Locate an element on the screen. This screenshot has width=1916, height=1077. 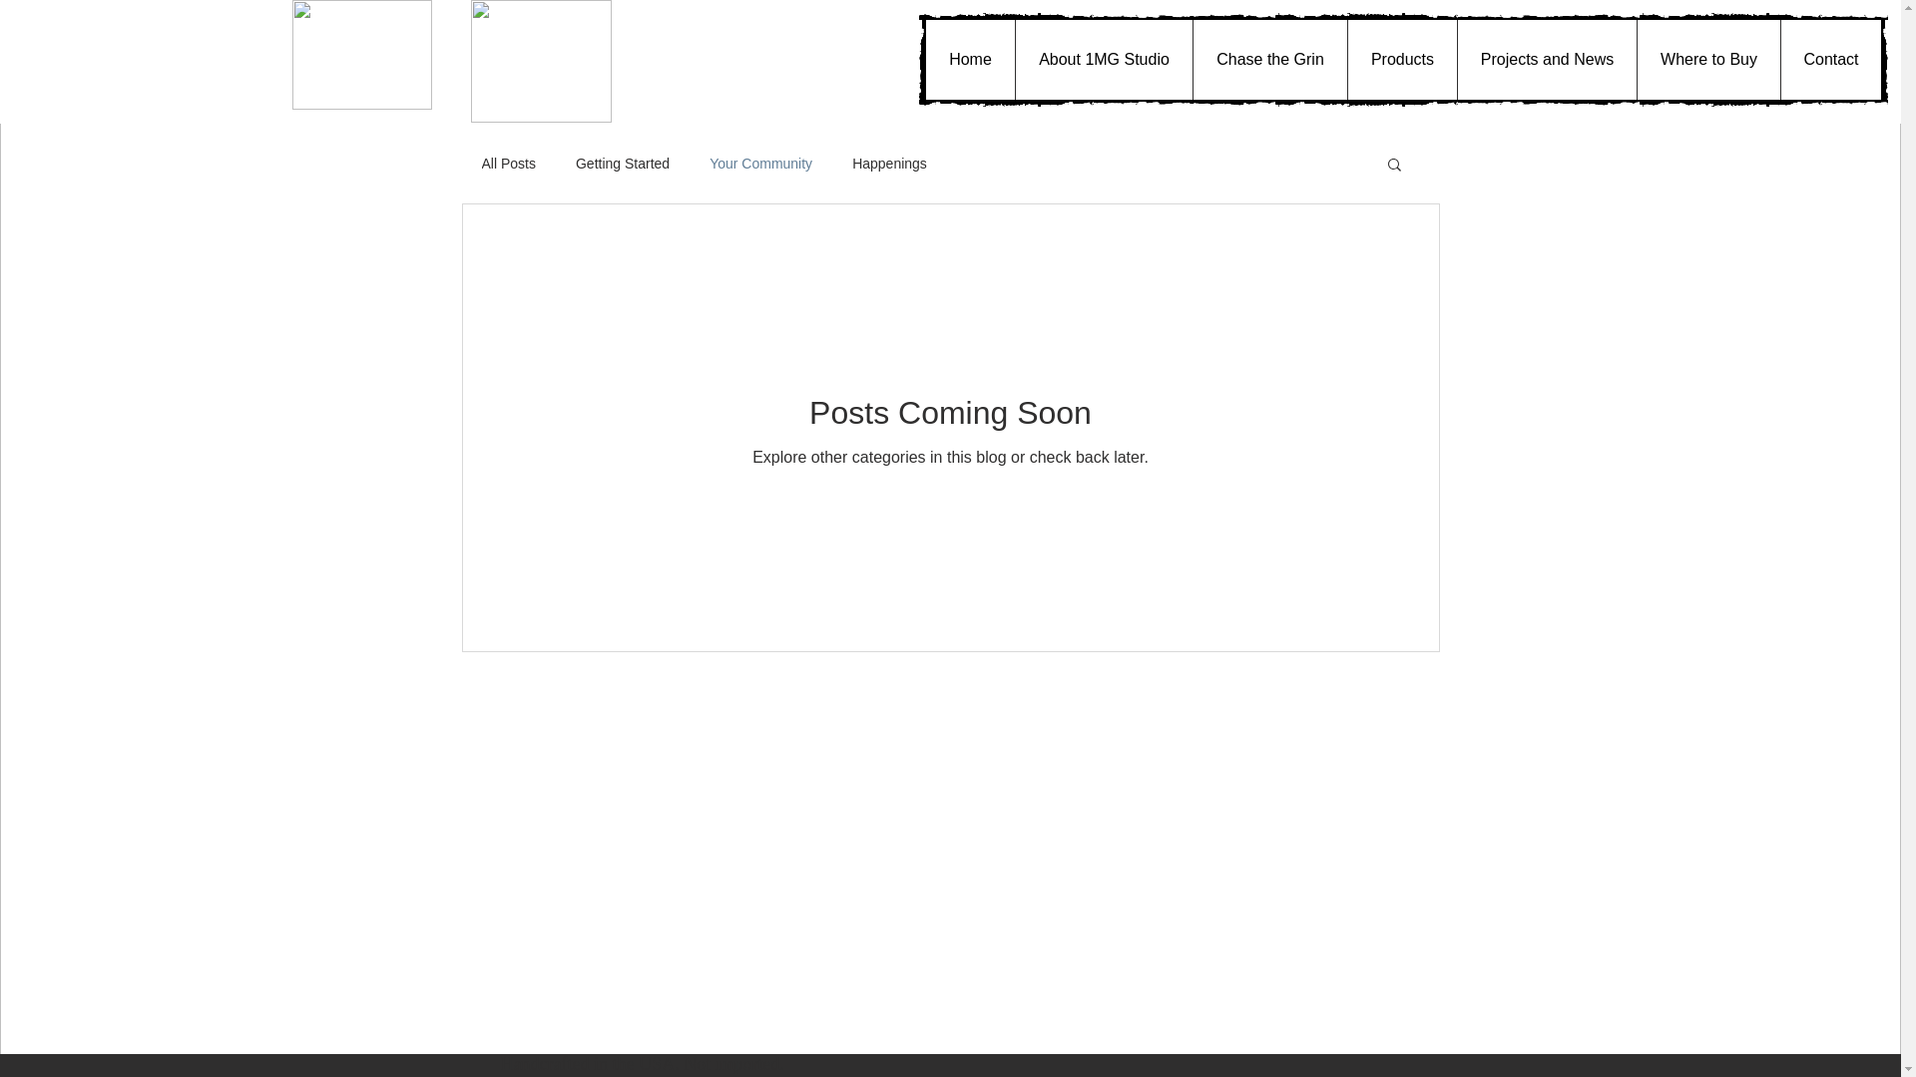
All Posts is located at coordinates (508, 164).